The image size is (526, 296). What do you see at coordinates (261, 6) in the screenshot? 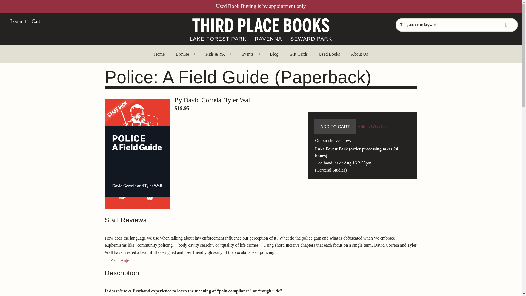
I see `Used Book Buying is by appointment only` at bounding box center [261, 6].